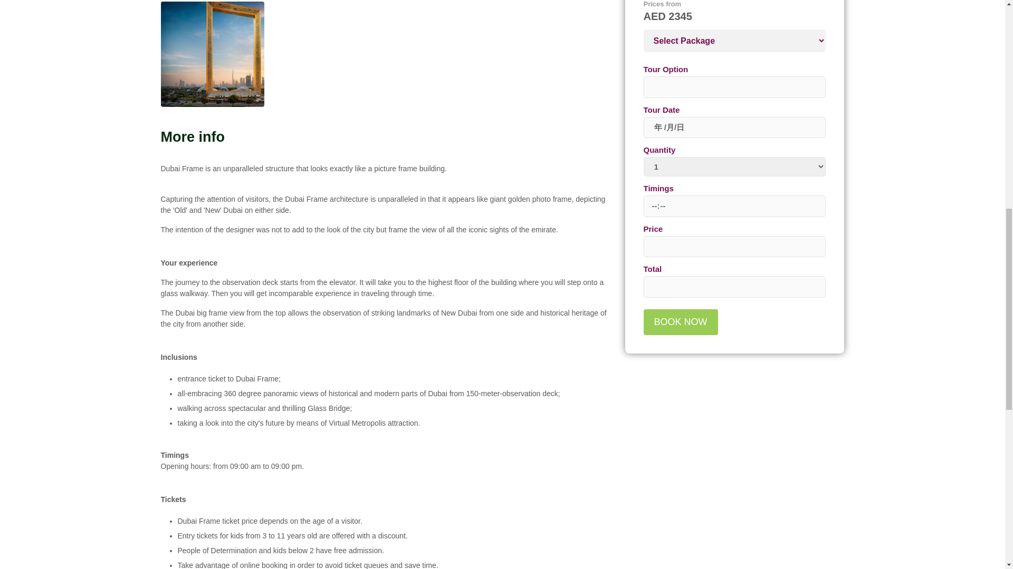 This screenshot has width=1013, height=569. Describe the element at coordinates (681, 322) in the screenshot. I see `BOOK NOW` at that location.